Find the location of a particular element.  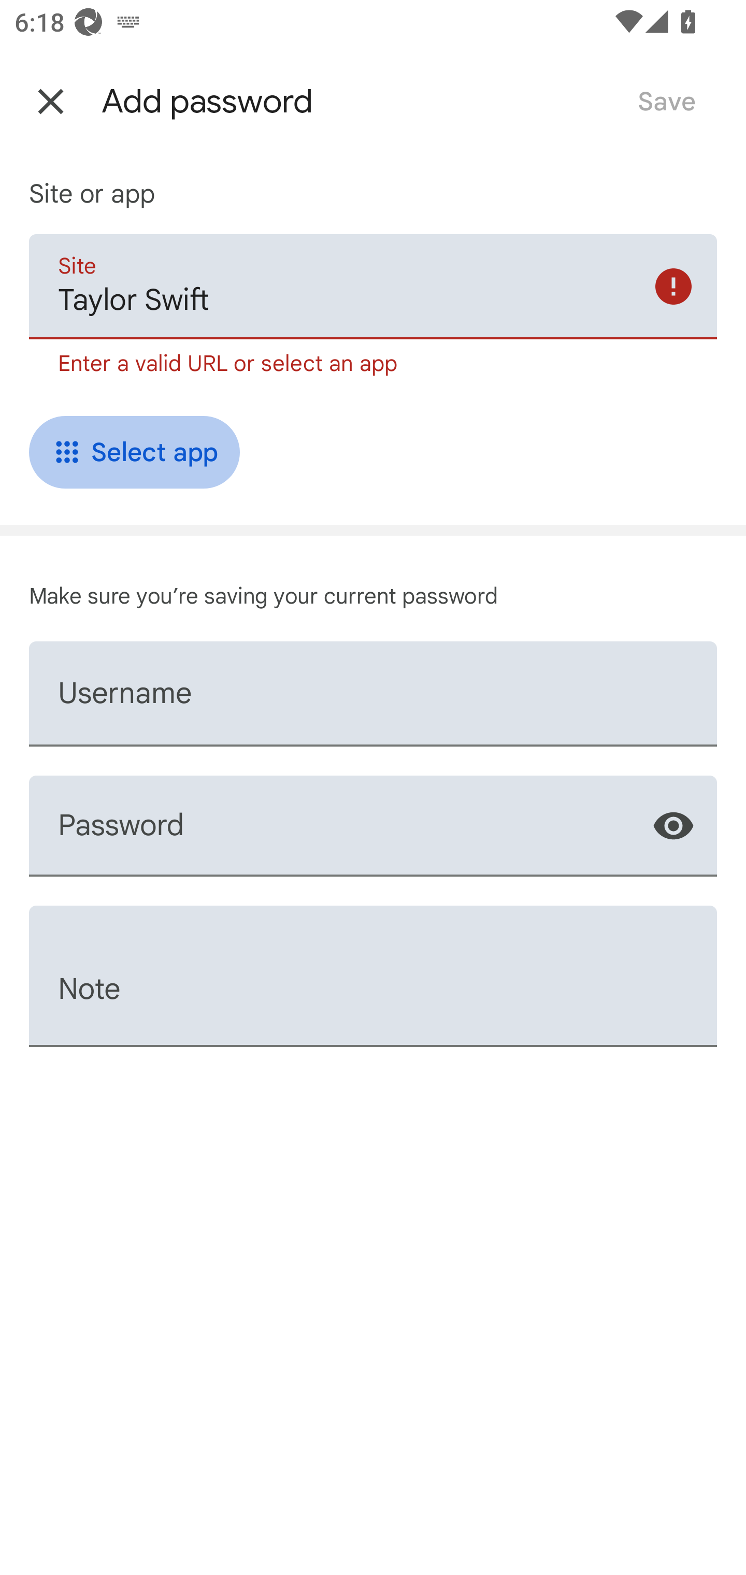

Show password is located at coordinates (673, 826).